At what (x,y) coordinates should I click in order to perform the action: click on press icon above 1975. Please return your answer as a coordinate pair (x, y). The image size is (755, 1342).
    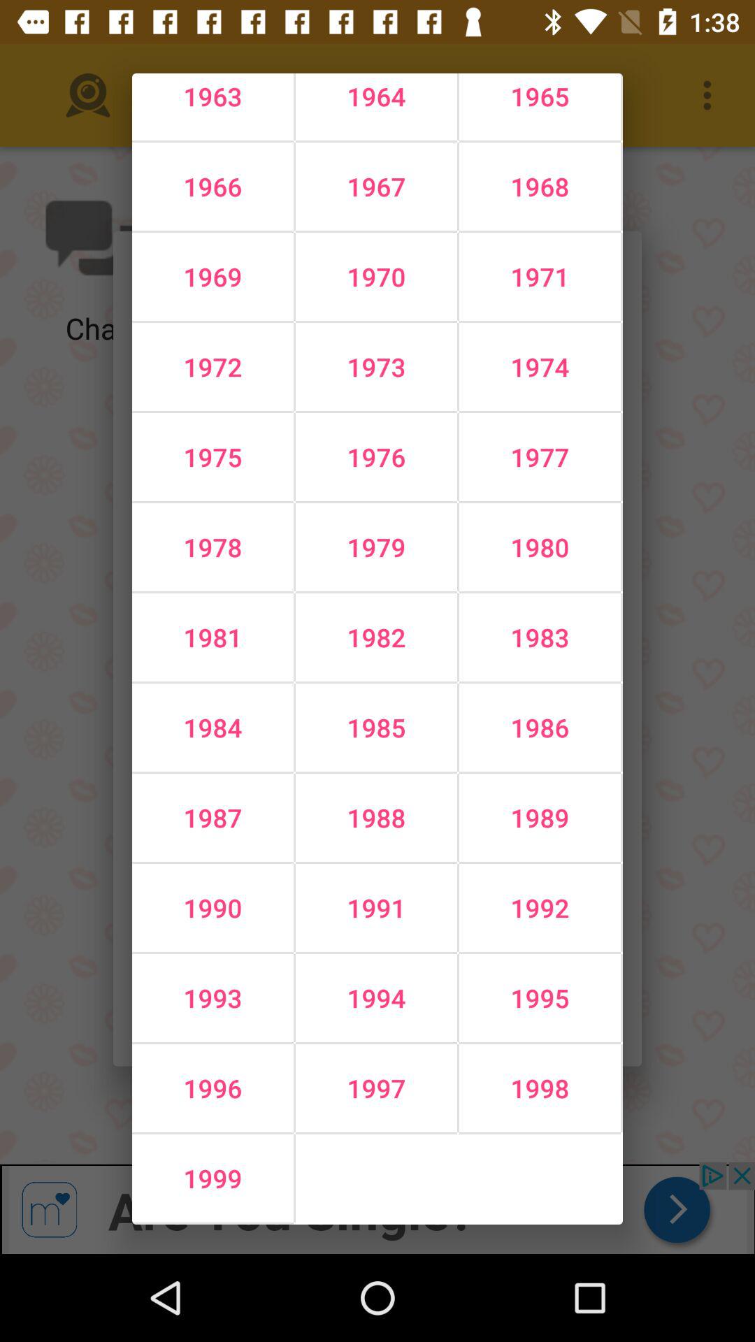
    Looking at the image, I should click on (213, 366).